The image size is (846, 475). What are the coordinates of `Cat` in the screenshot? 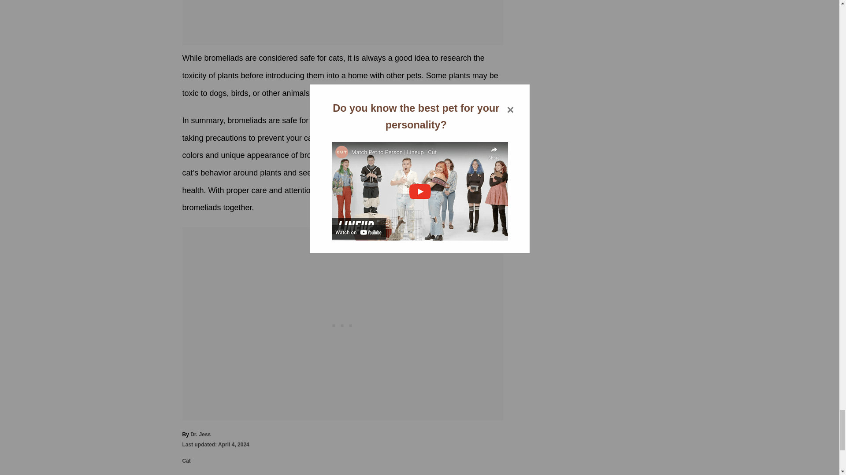 It's located at (187, 461).